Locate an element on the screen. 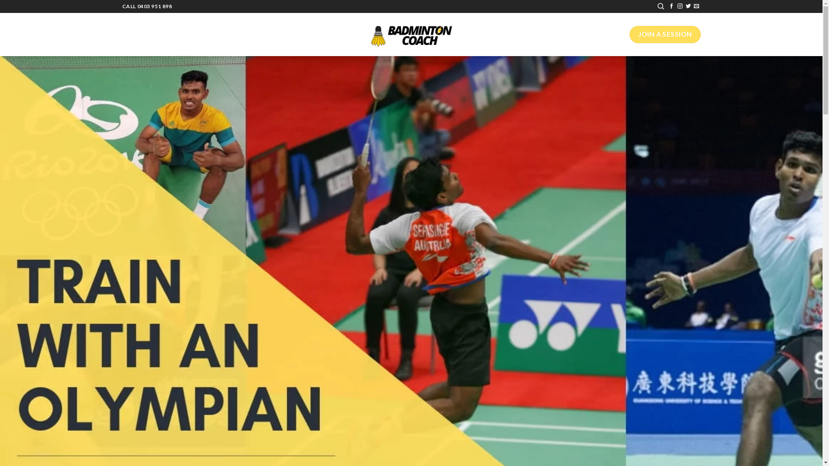  Follow on Instagram is located at coordinates (680, 6).